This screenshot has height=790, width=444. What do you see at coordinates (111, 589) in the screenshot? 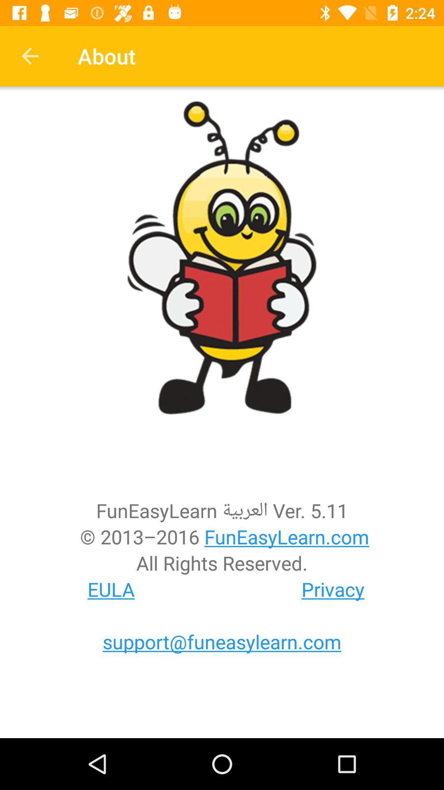
I see `click icon next to privacy icon` at bounding box center [111, 589].